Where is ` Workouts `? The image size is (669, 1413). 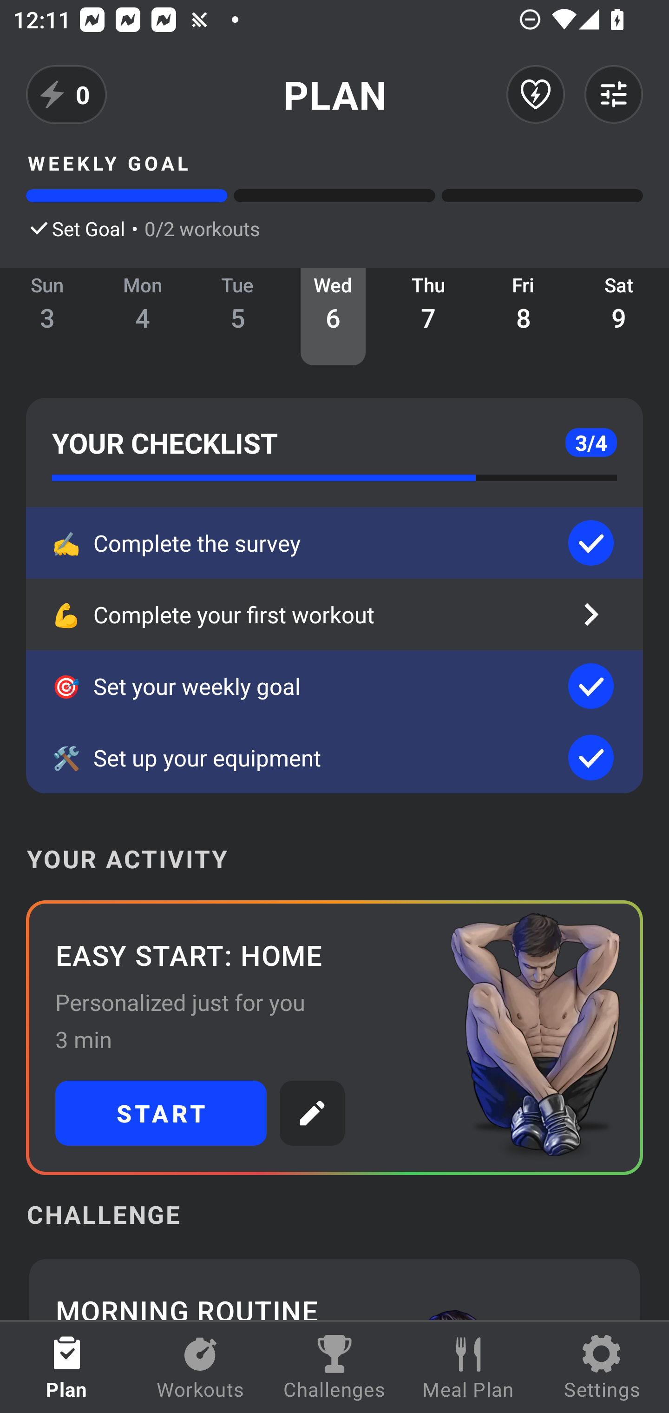  Workouts  is located at coordinates (201, 1367).